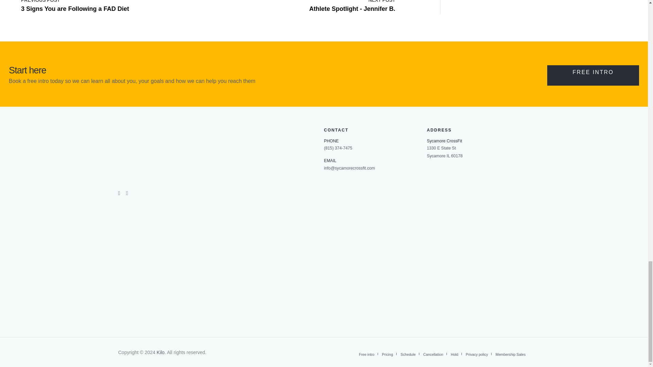 The height and width of the screenshot is (367, 653). I want to click on Athlete Spotlight - Jennifer B., so click(352, 5).